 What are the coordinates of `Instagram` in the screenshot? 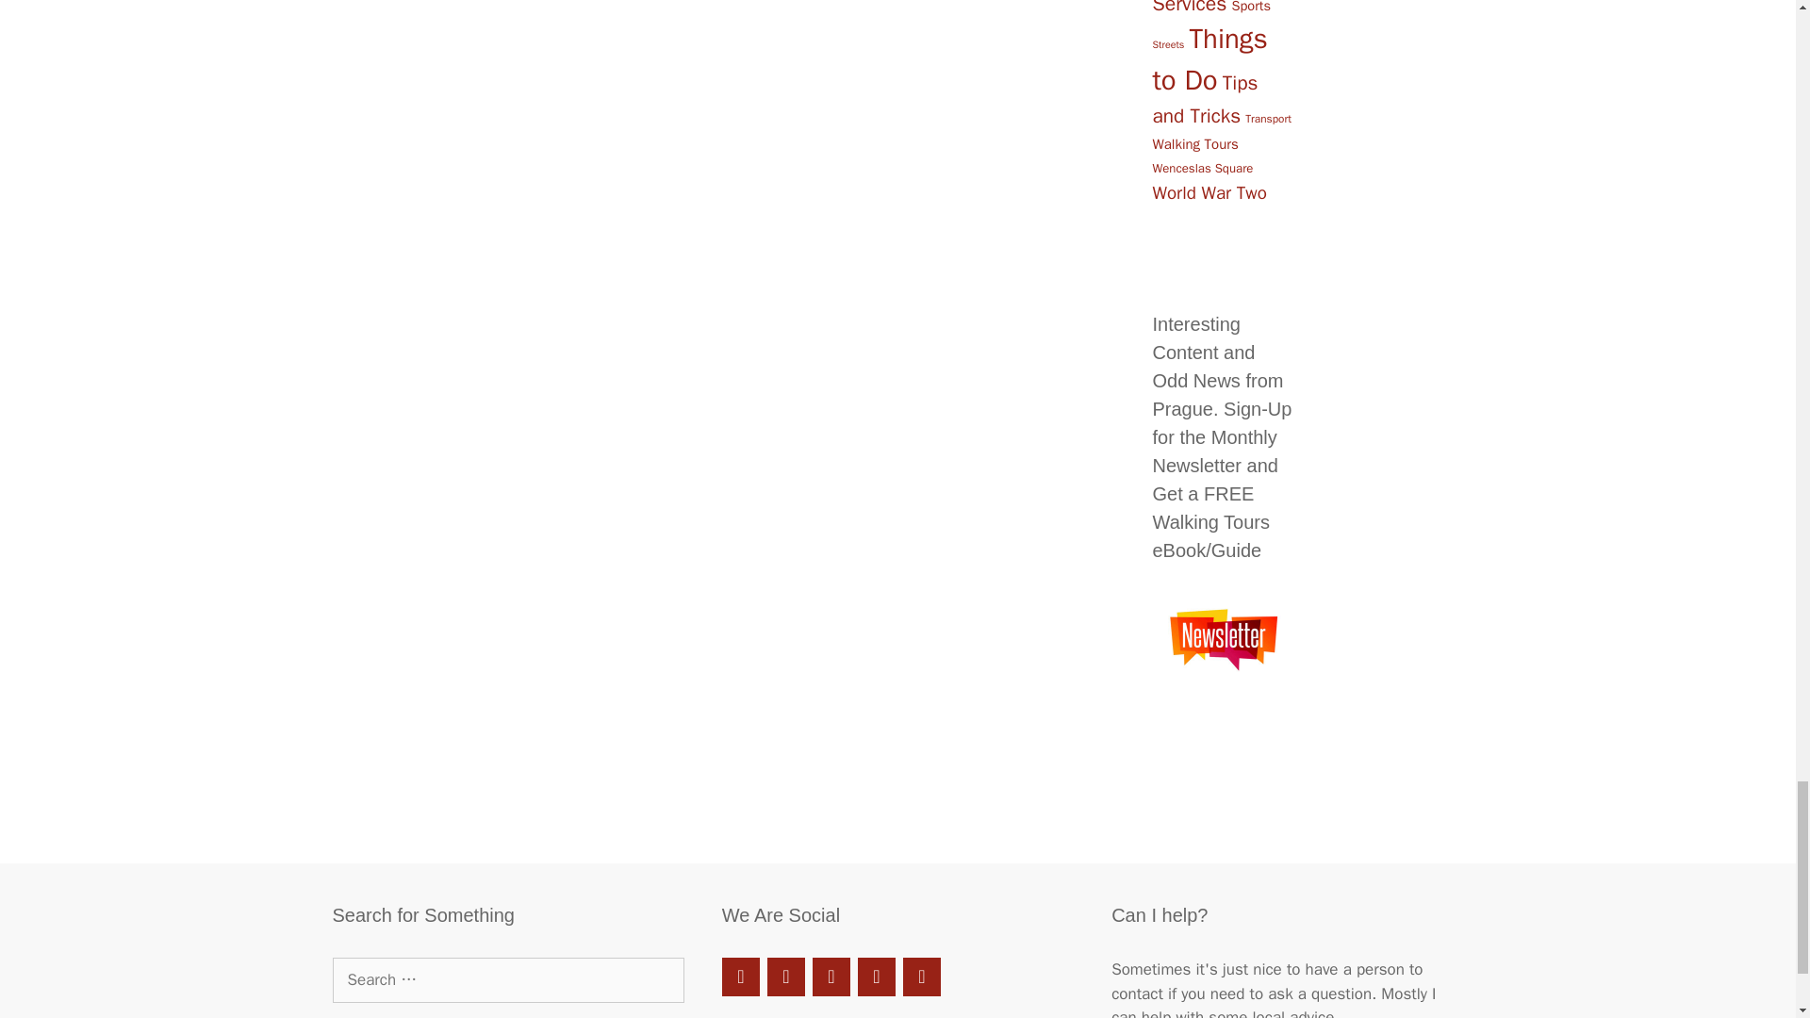 It's located at (922, 977).